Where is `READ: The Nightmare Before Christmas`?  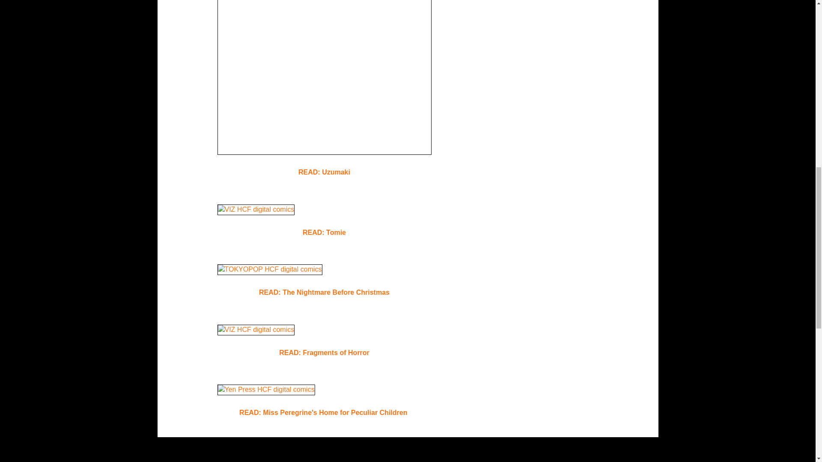
READ: The Nightmare Before Christmas is located at coordinates (324, 293).